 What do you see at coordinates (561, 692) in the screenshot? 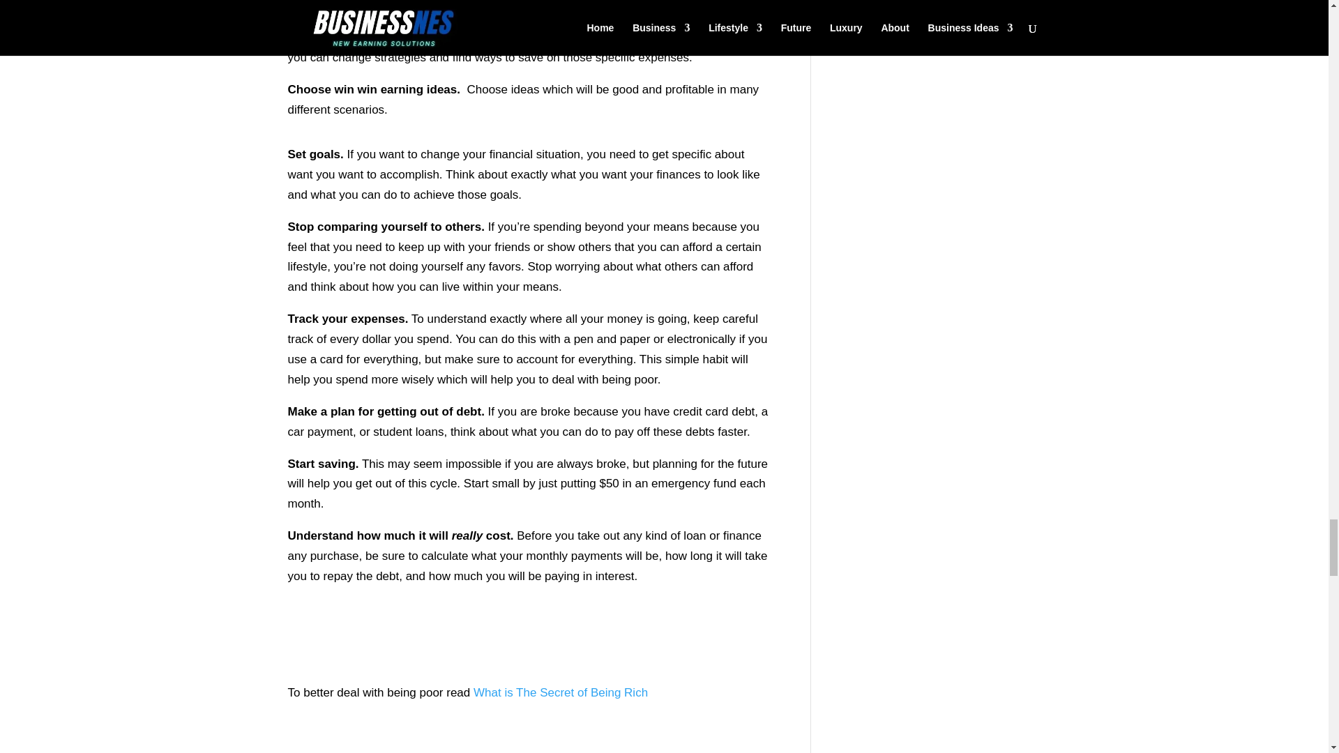
I see `What is The Secret of Being Rich` at bounding box center [561, 692].